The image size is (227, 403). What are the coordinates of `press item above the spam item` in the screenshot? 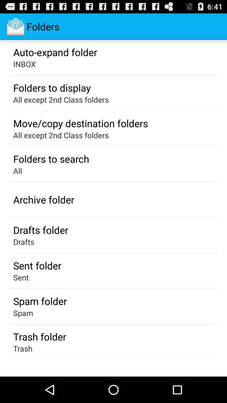 It's located at (40, 301).